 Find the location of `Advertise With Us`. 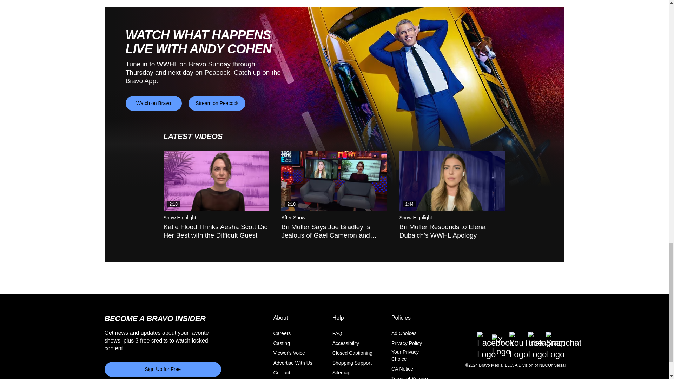

Advertise With Us is located at coordinates (293, 363).